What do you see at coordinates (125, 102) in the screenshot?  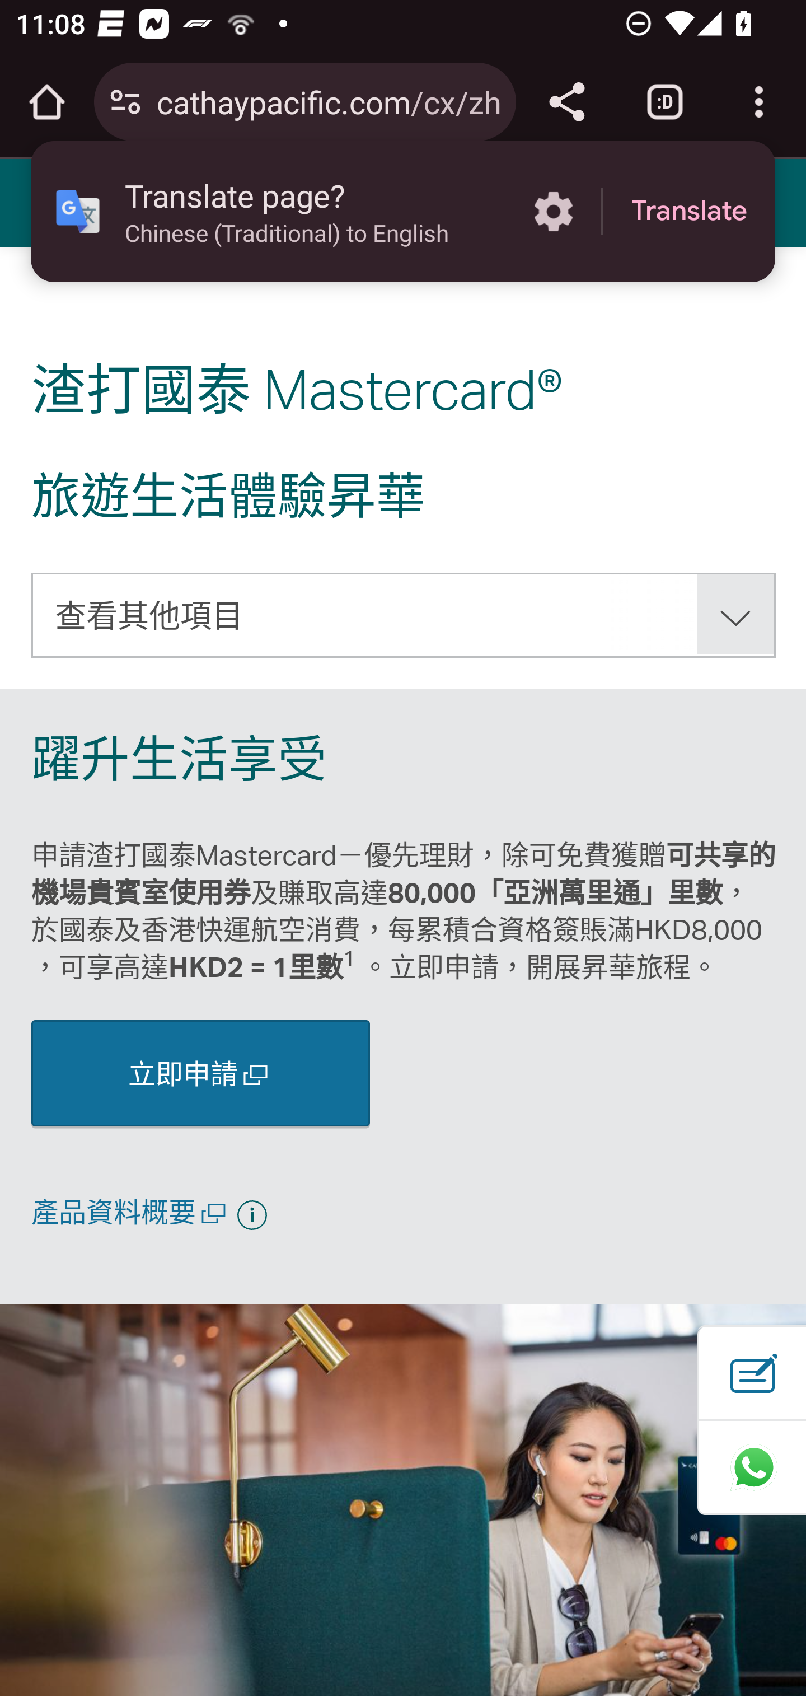 I see `Connection is secure` at bounding box center [125, 102].